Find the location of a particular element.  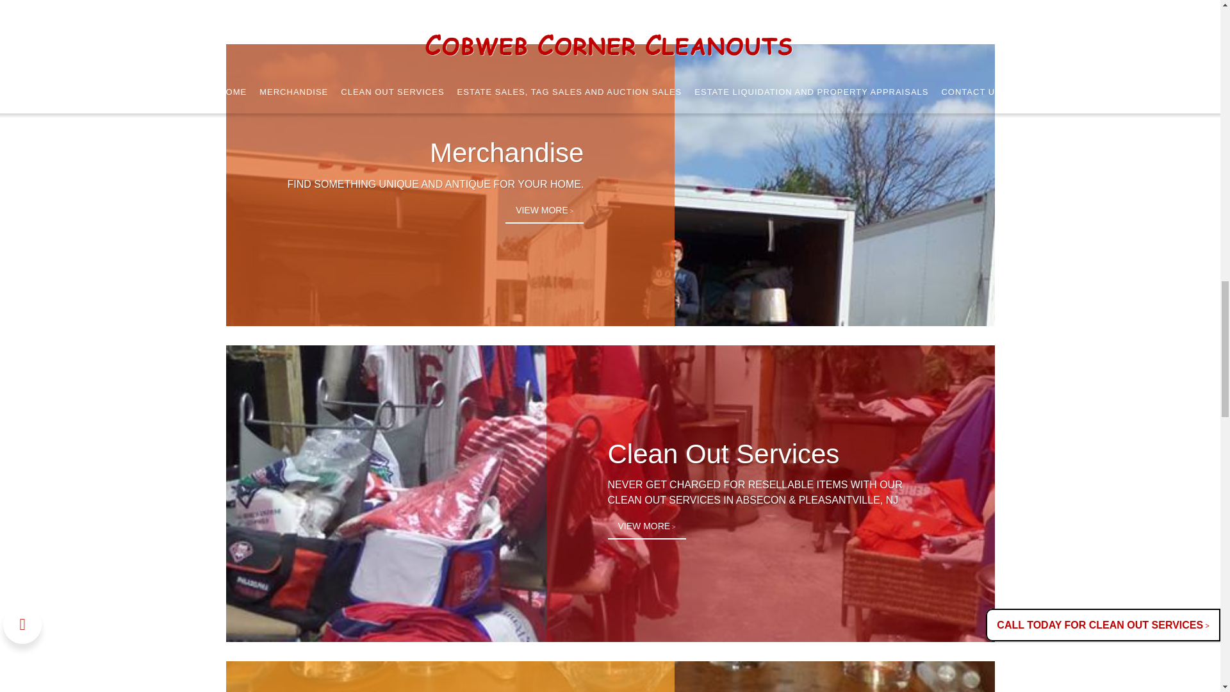

VIEW MORE is located at coordinates (646, 527).